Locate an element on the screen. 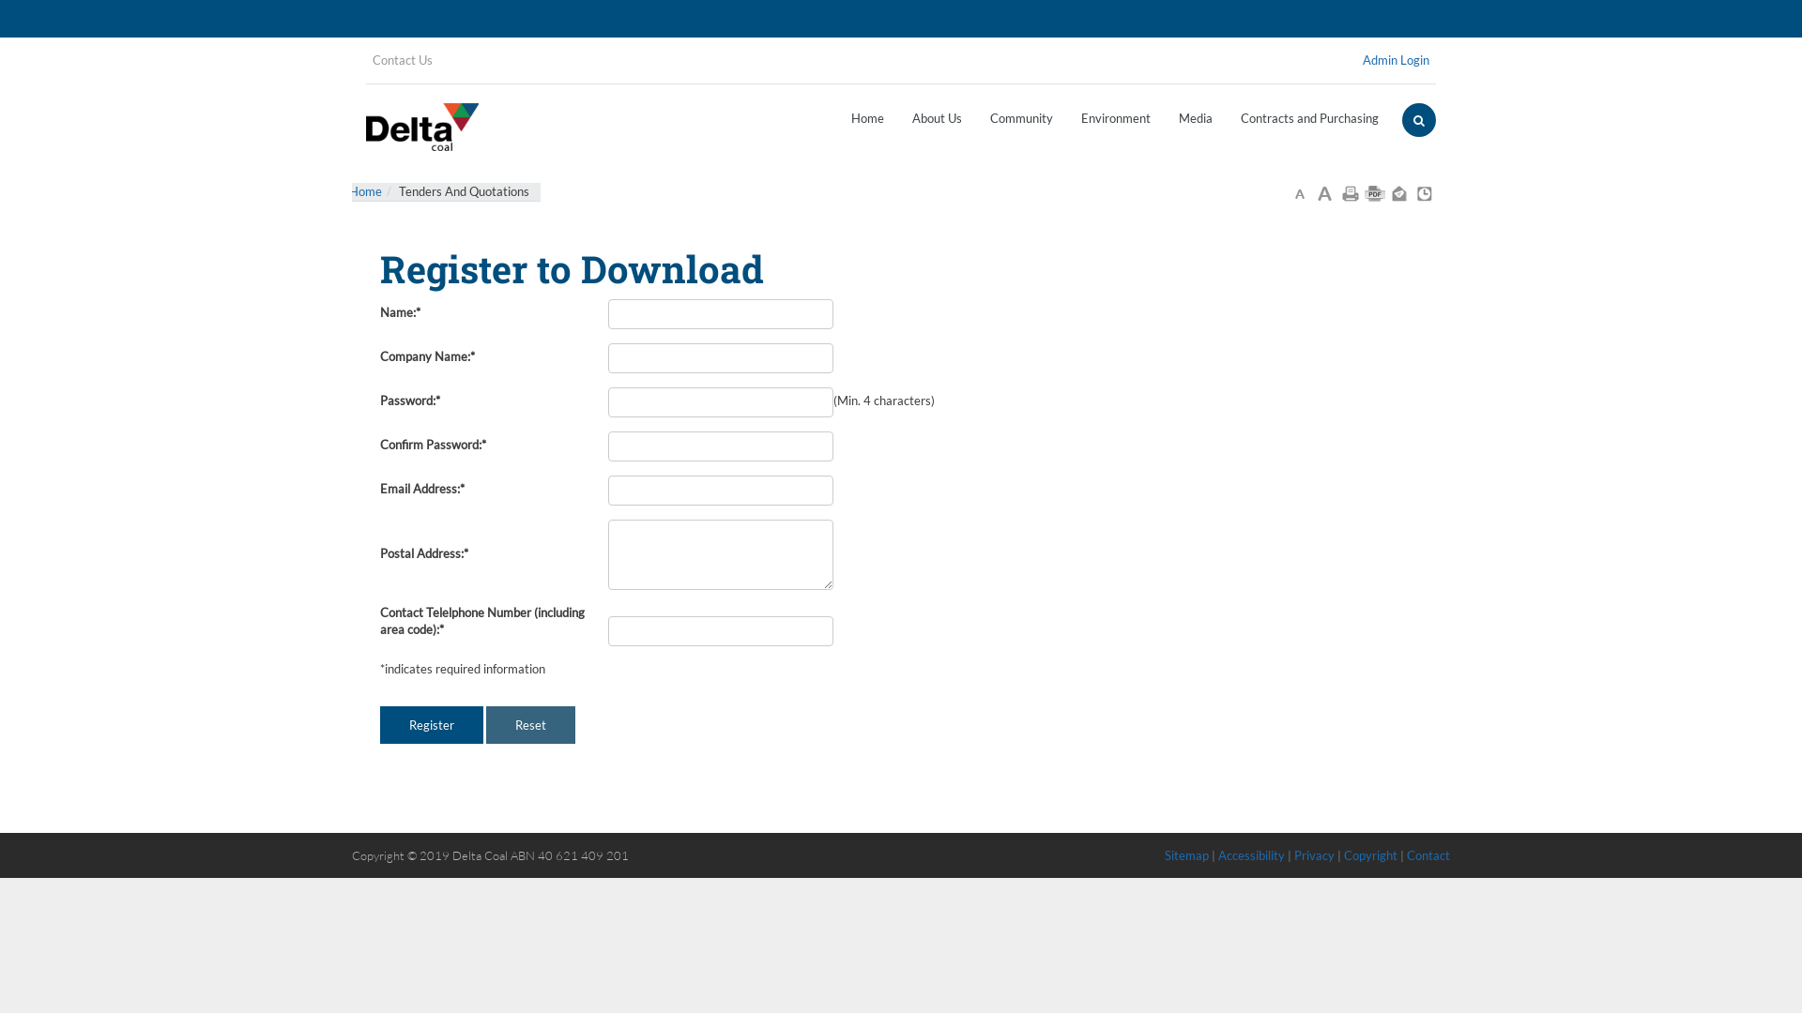 The height and width of the screenshot is (1013, 1802). About Us is located at coordinates (937, 117).